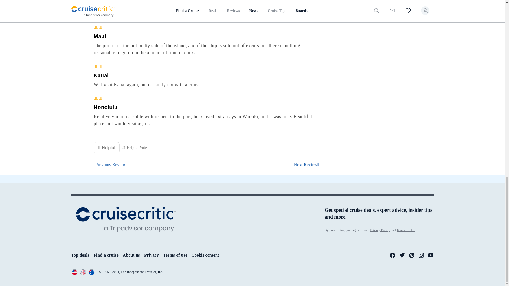  I want to click on Privacy Policy, so click(380, 230).